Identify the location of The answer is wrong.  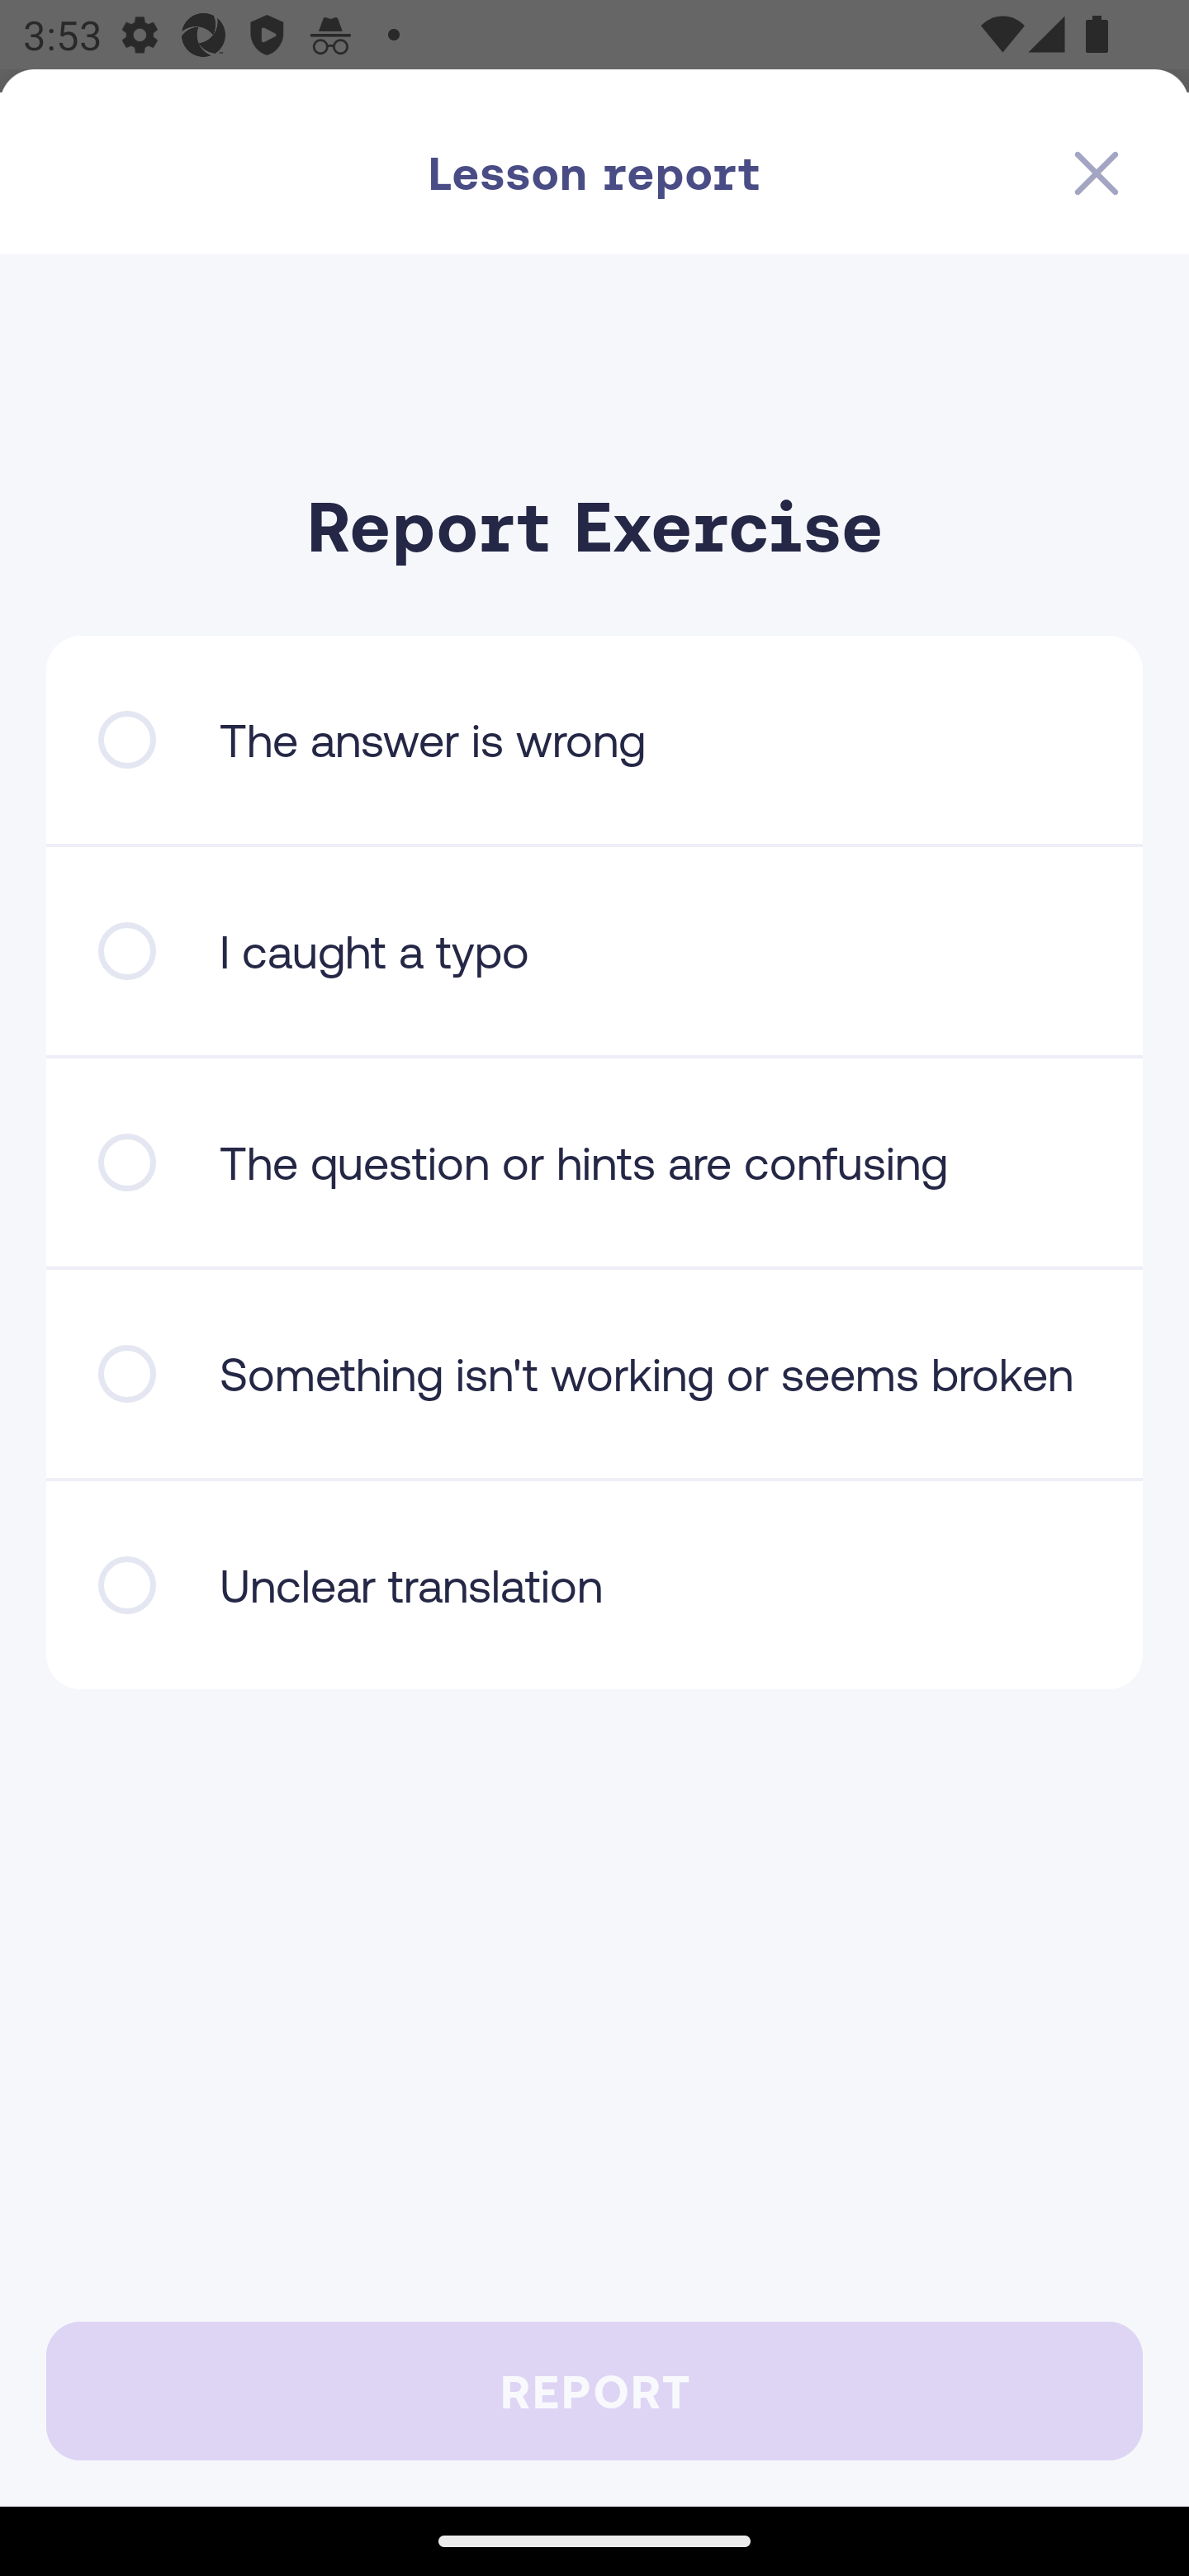
(594, 740).